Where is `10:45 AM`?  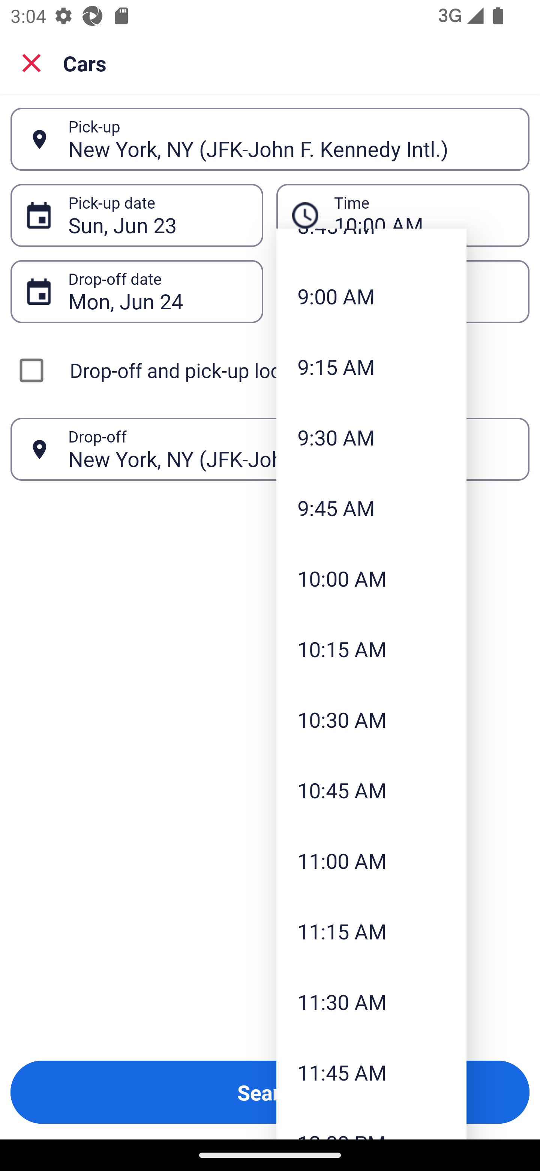
10:45 AM is located at coordinates (371, 790).